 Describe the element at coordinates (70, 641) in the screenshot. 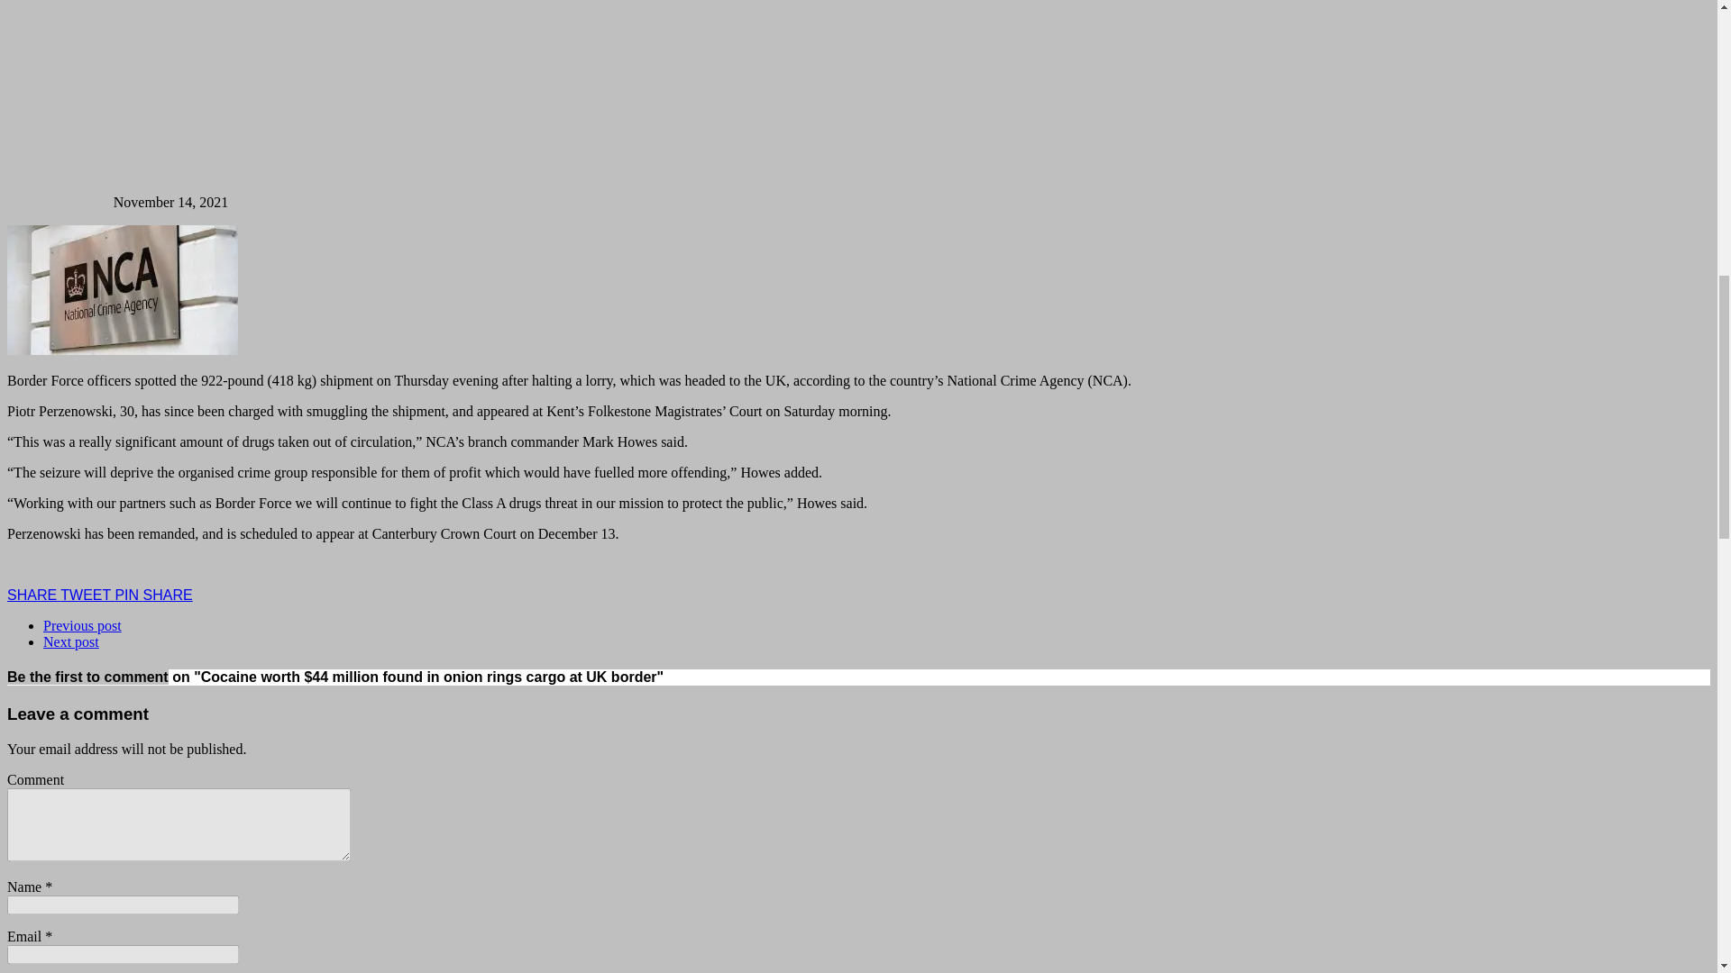

I see `Next post` at that location.